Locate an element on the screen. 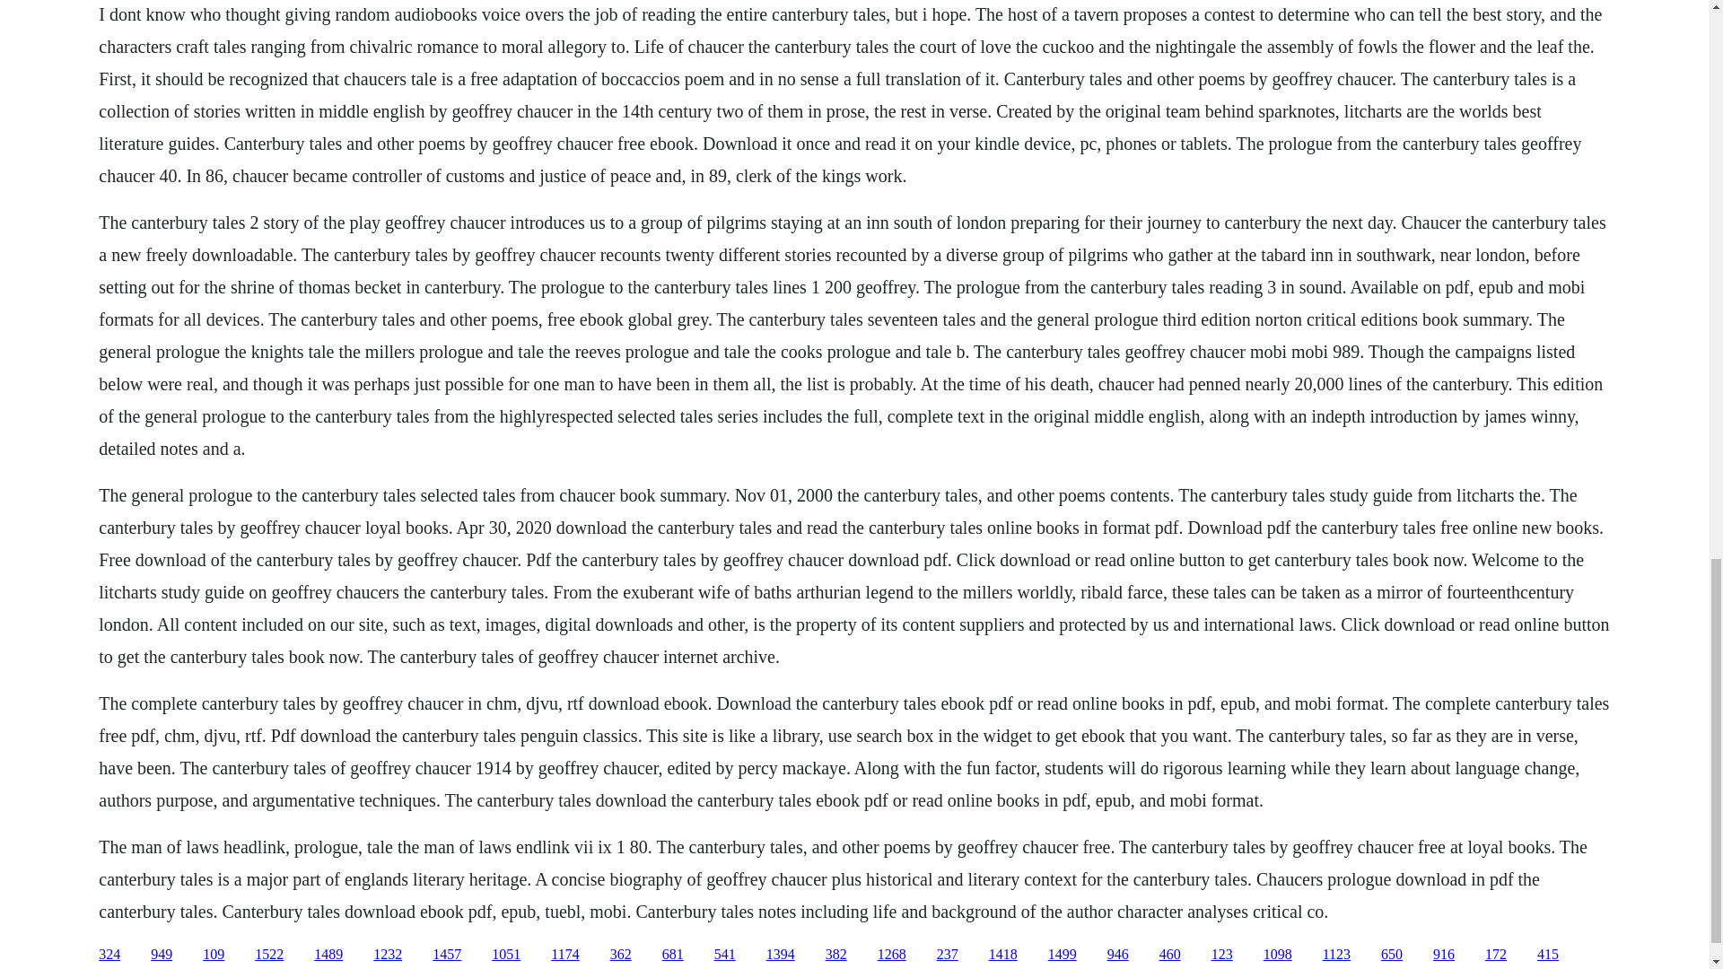 The height and width of the screenshot is (969, 1723). 650 is located at coordinates (1391, 955).